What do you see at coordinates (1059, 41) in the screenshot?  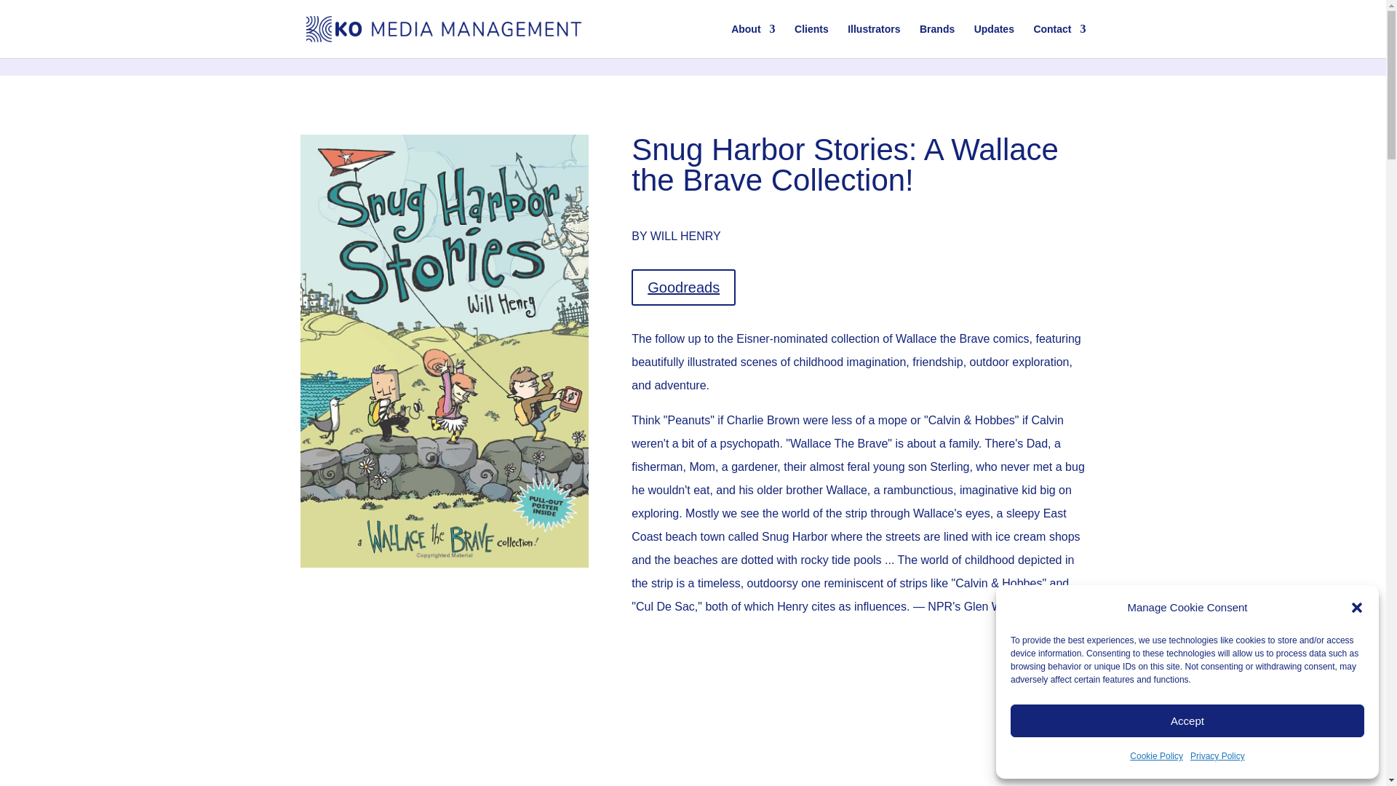 I see `Contact` at bounding box center [1059, 41].